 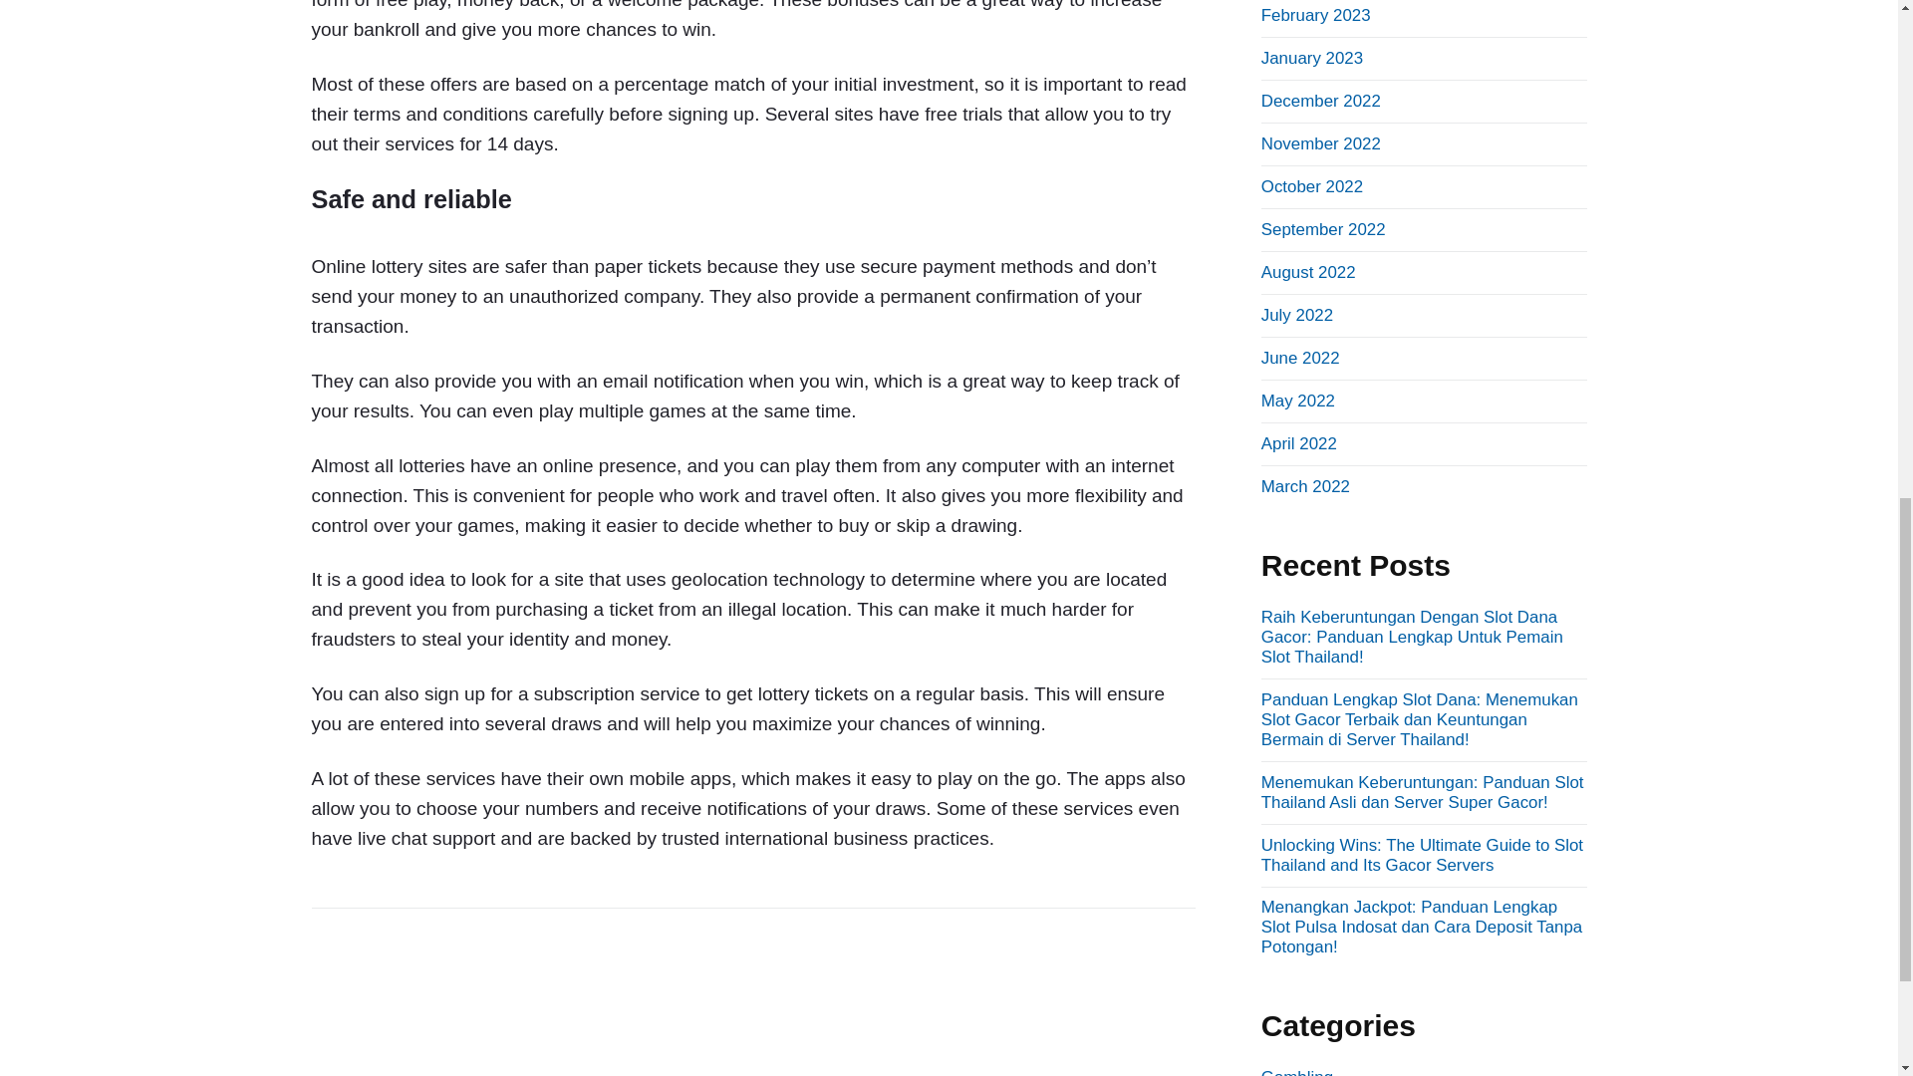 I want to click on June 2022, so click(x=1300, y=358).